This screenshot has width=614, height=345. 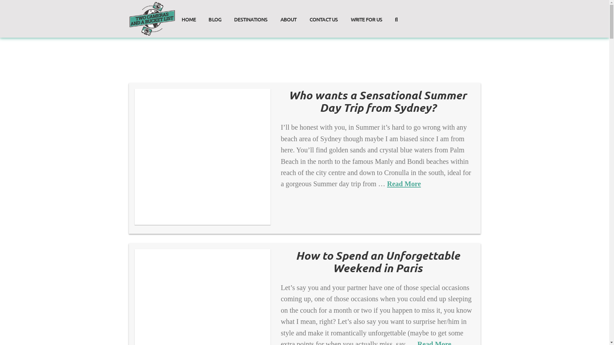 What do you see at coordinates (404, 184) in the screenshot?
I see `Read More` at bounding box center [404, 184].